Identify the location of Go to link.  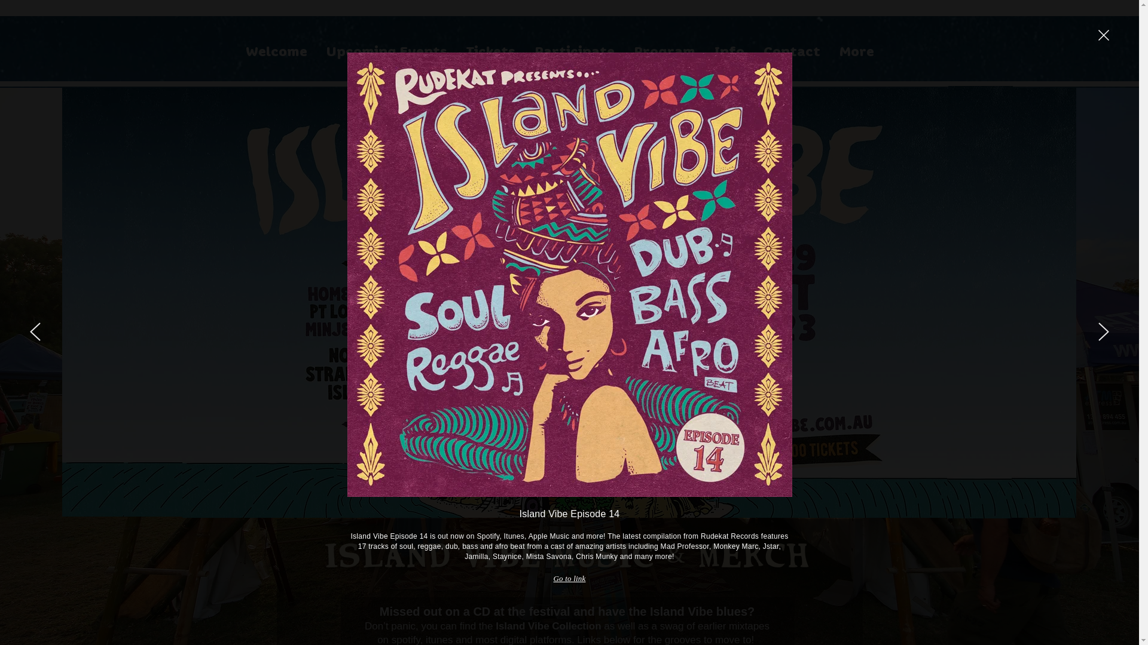
(569, 579).